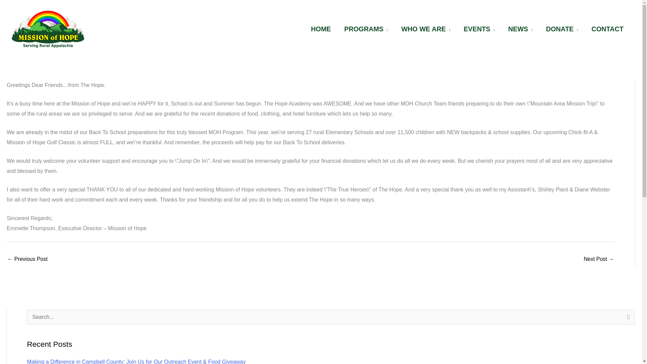  Describe the element at coordinates (479, 29) in the screenshot. I see `EVENTS` at that location.